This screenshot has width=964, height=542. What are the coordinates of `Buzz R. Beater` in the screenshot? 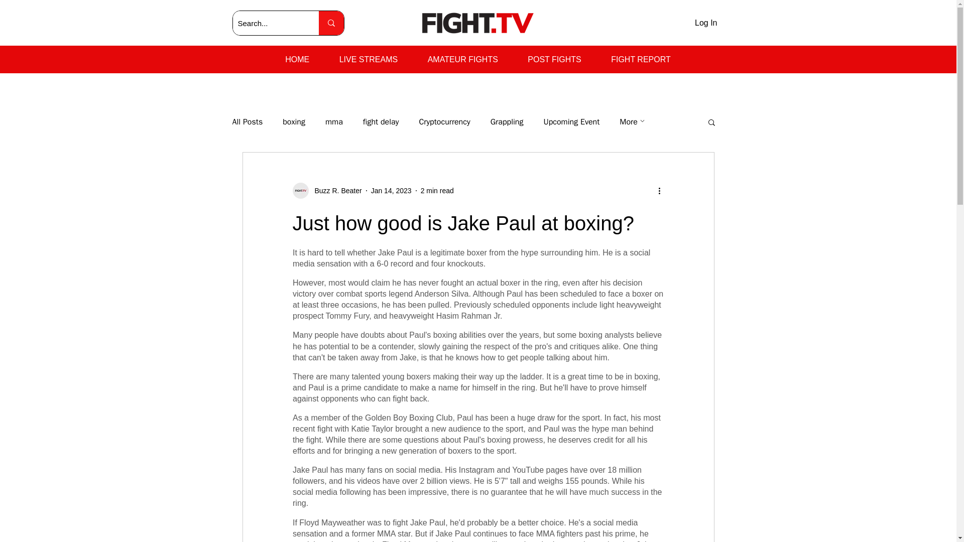 It's located at (335, 191).